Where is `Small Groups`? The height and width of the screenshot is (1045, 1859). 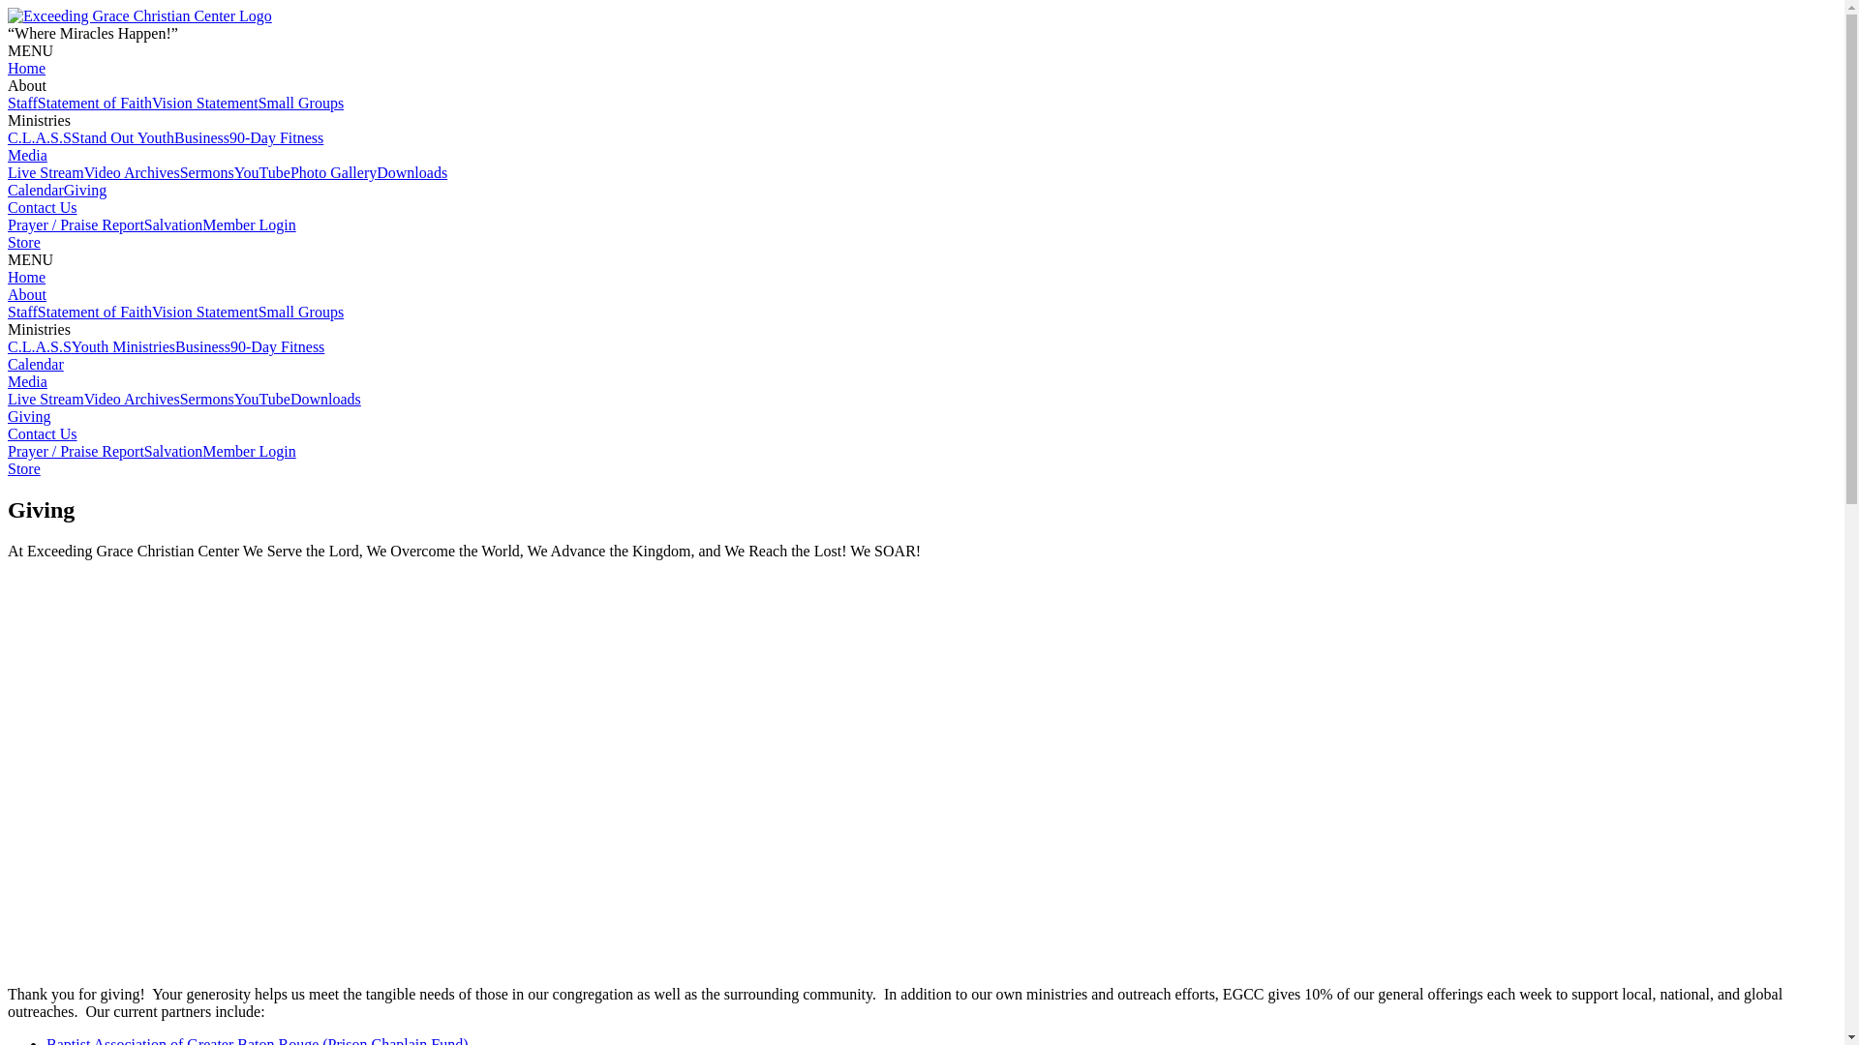
Small Groups is located at coordinates (301, 312).